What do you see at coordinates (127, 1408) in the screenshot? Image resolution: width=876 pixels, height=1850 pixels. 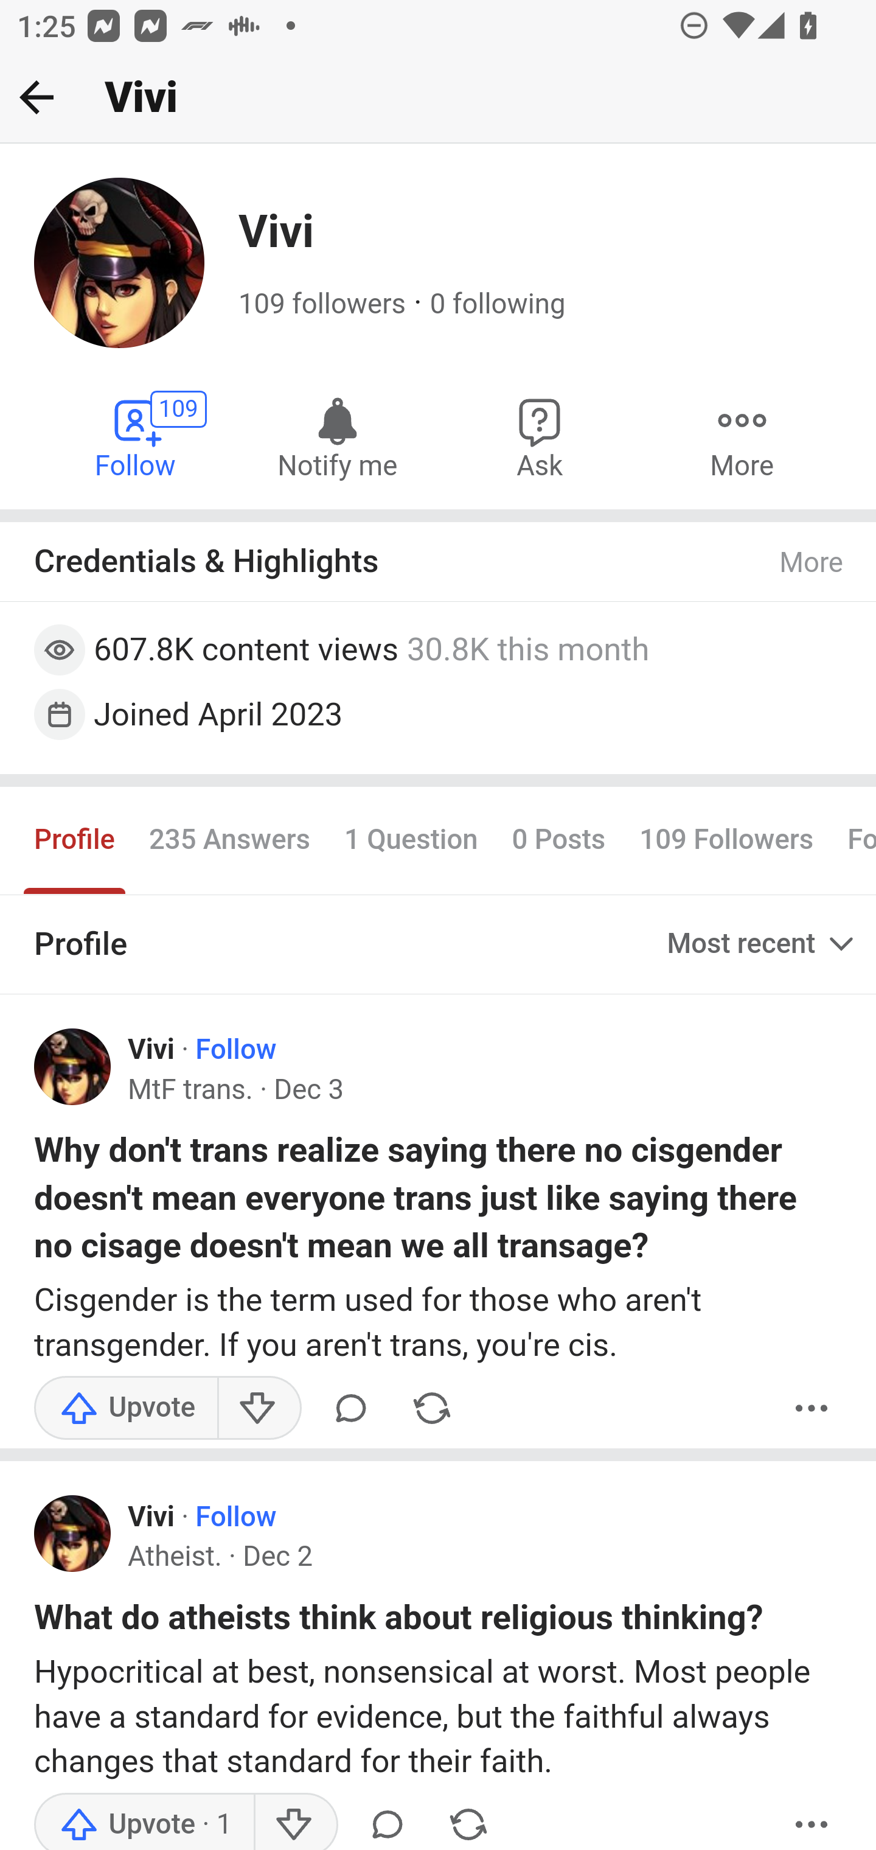 I see `Upvote` at bounding box center [127, 1408].